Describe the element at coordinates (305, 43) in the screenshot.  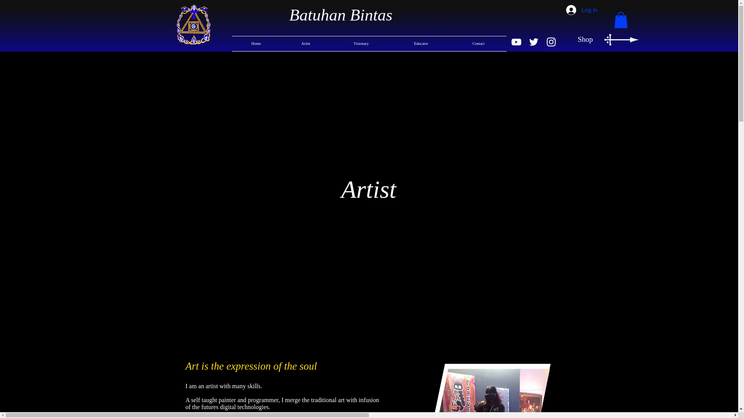
I see `Artist` at that location.